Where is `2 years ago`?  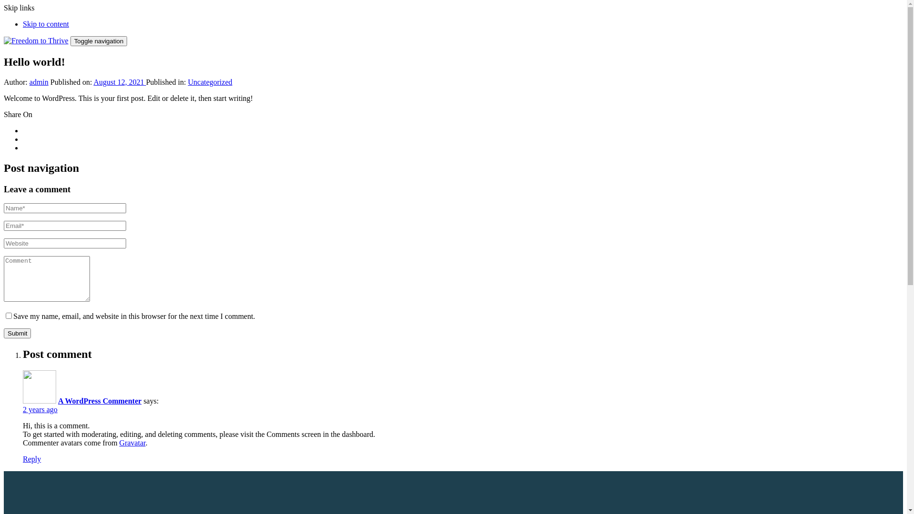
2 years ago is located at coordinates (40, 409).